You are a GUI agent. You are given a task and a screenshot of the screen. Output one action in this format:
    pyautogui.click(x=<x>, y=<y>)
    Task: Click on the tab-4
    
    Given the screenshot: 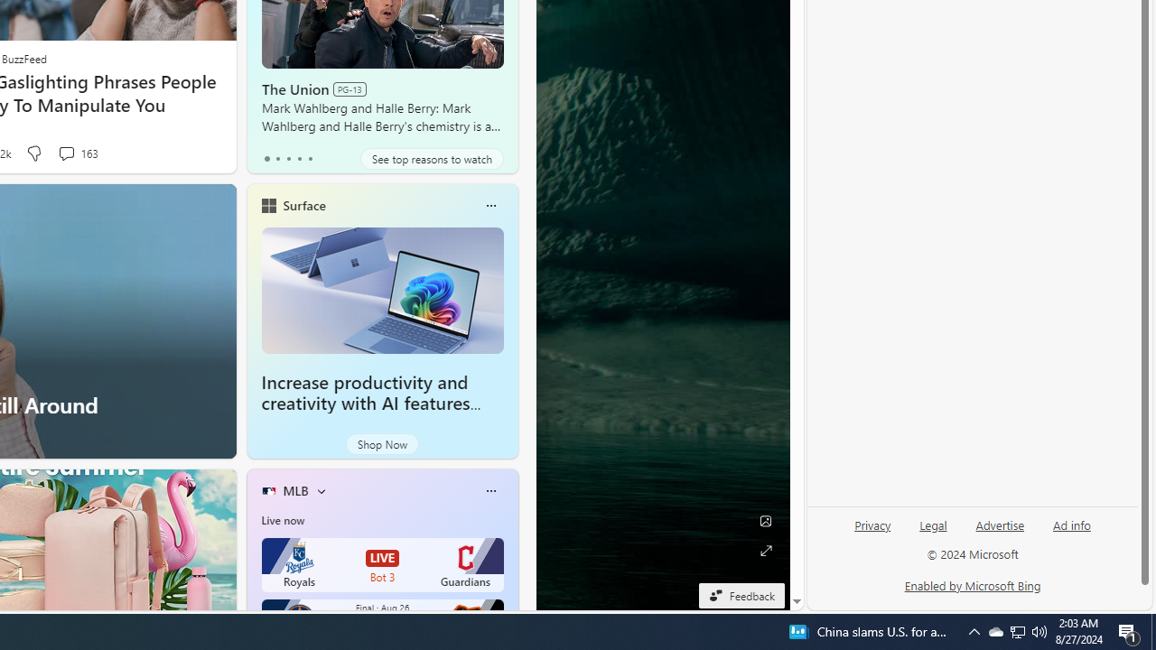 What is the action you would take?
    pyautogui.click(x=309, y=159)
    